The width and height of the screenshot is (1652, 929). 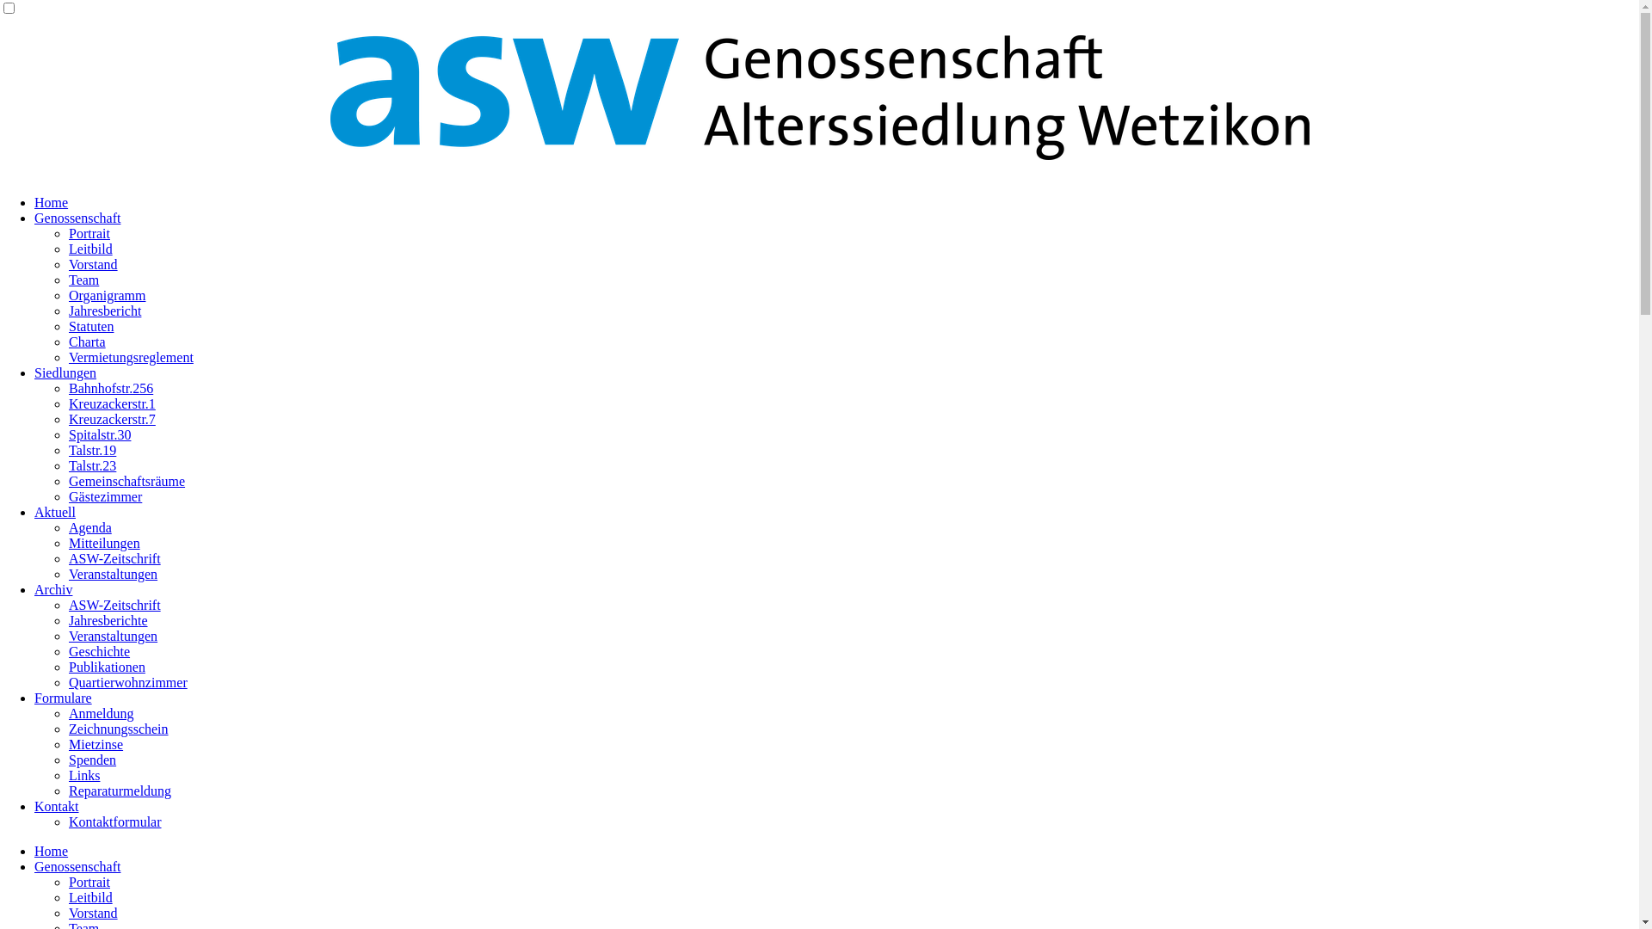 I want to click on Talstr.19, so click(x=93, y=451).